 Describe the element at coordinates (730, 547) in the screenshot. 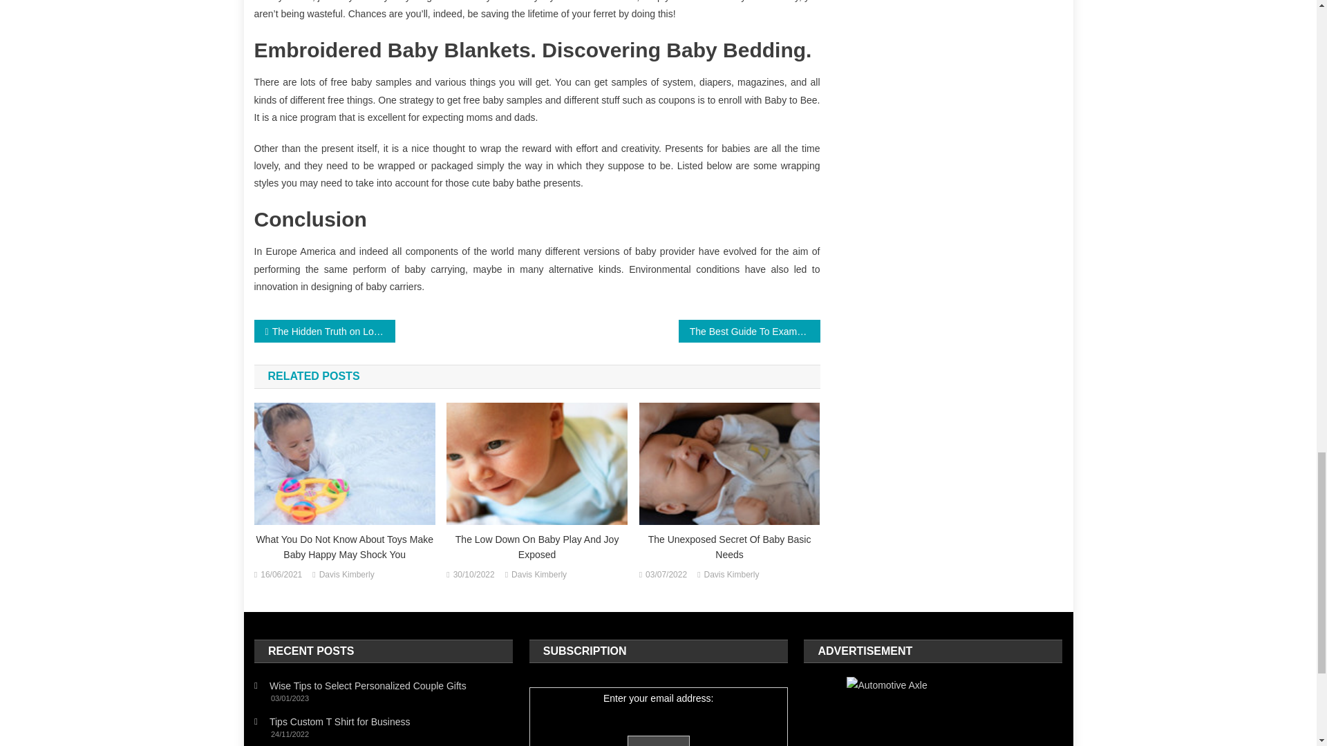

I see `The Unexposed Secret Of Baby Basic Needs` at that location.